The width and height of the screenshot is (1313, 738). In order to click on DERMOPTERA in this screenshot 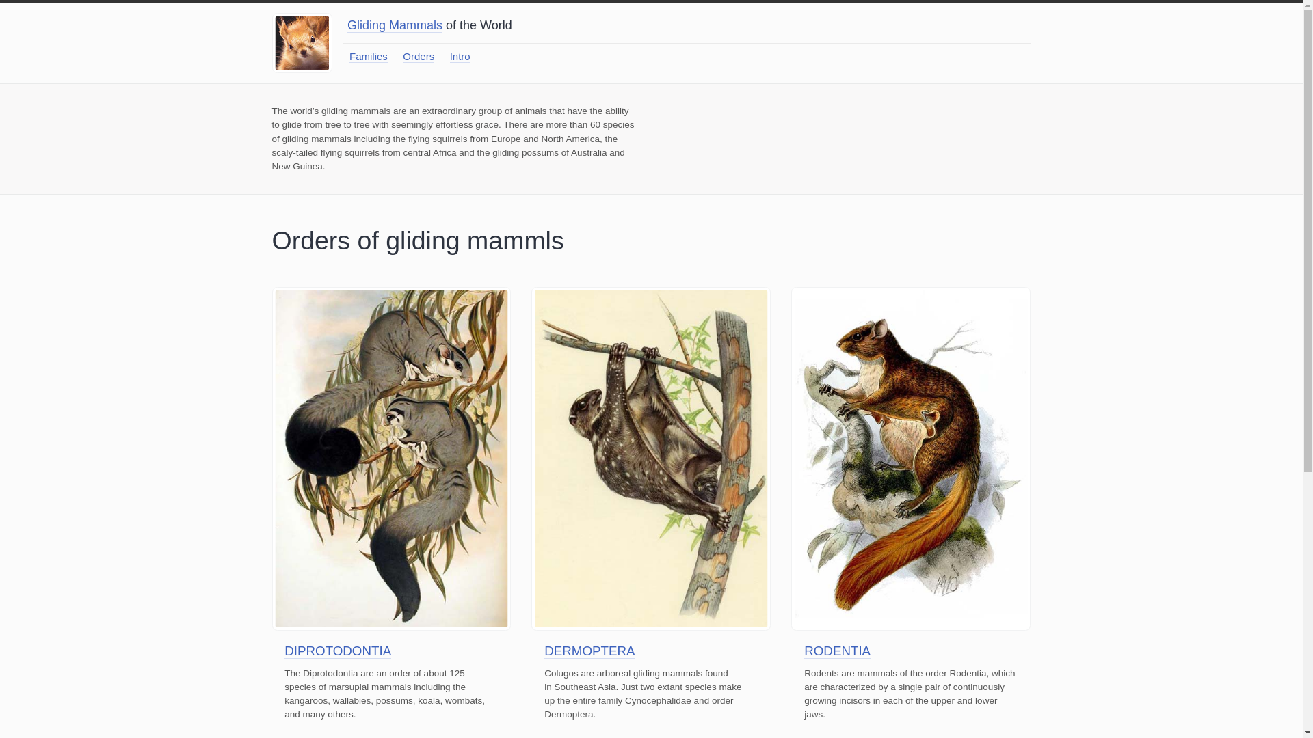, I will do `click(589, 651)`.